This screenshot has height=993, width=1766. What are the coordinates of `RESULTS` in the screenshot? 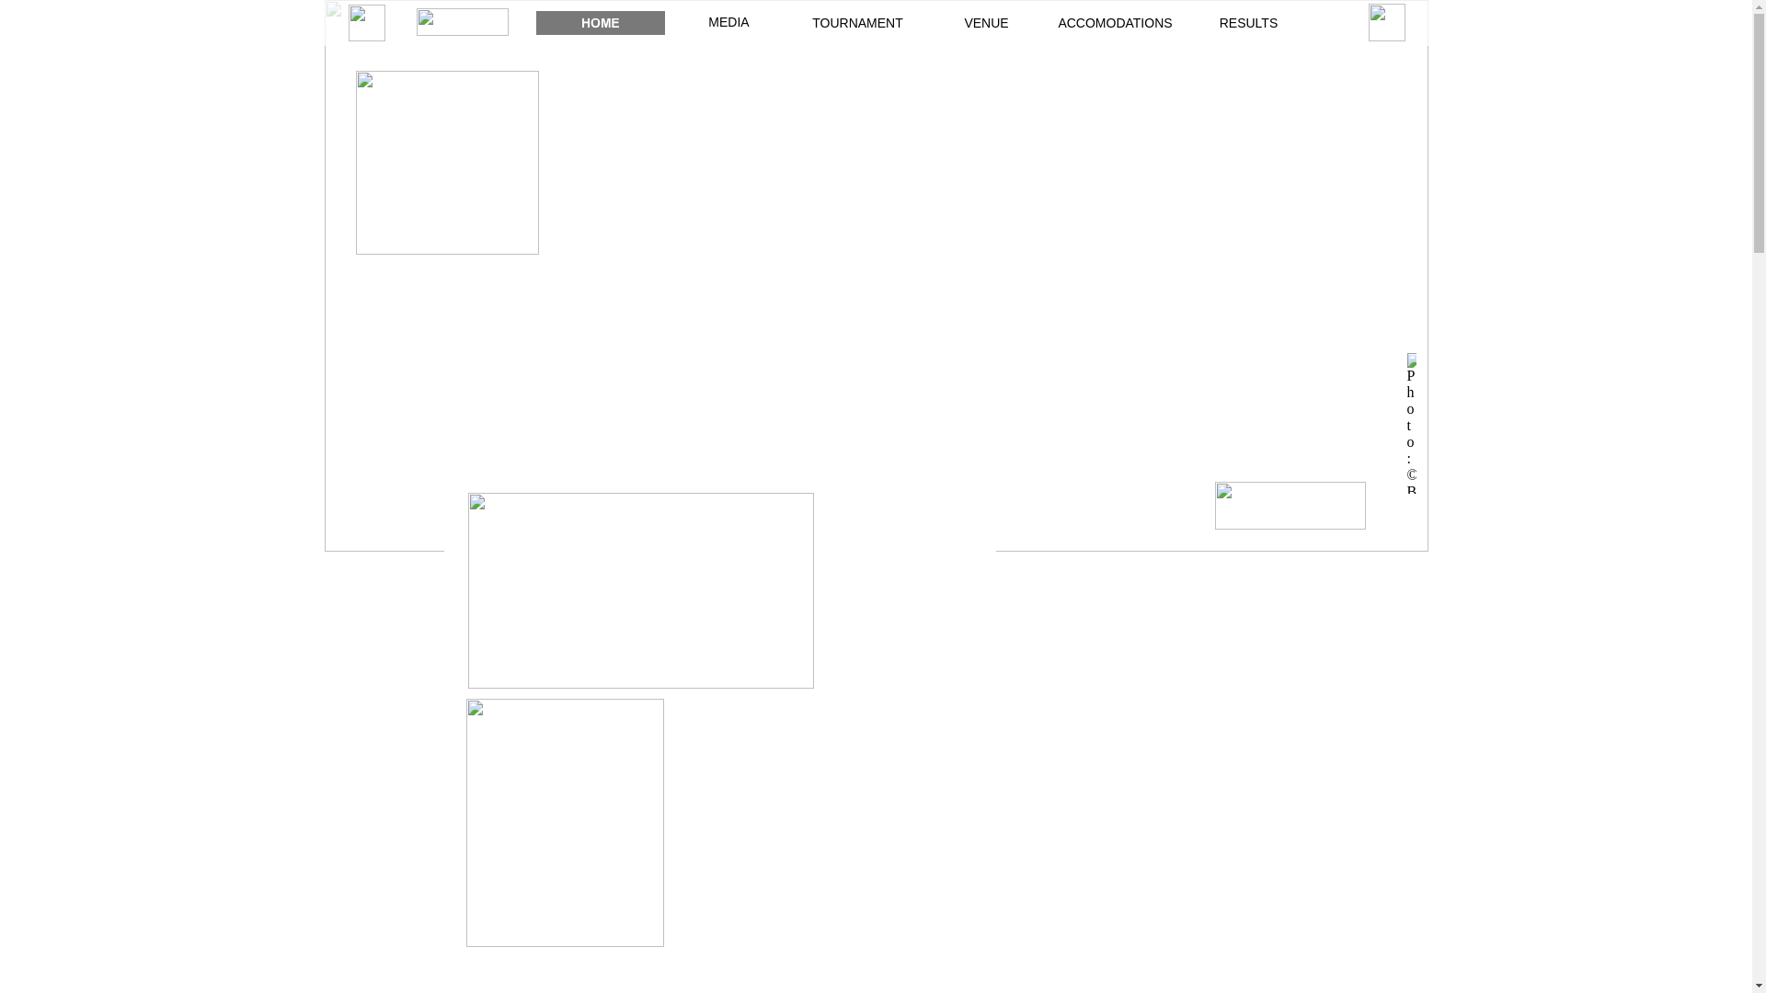 It's located at (1249, 23).